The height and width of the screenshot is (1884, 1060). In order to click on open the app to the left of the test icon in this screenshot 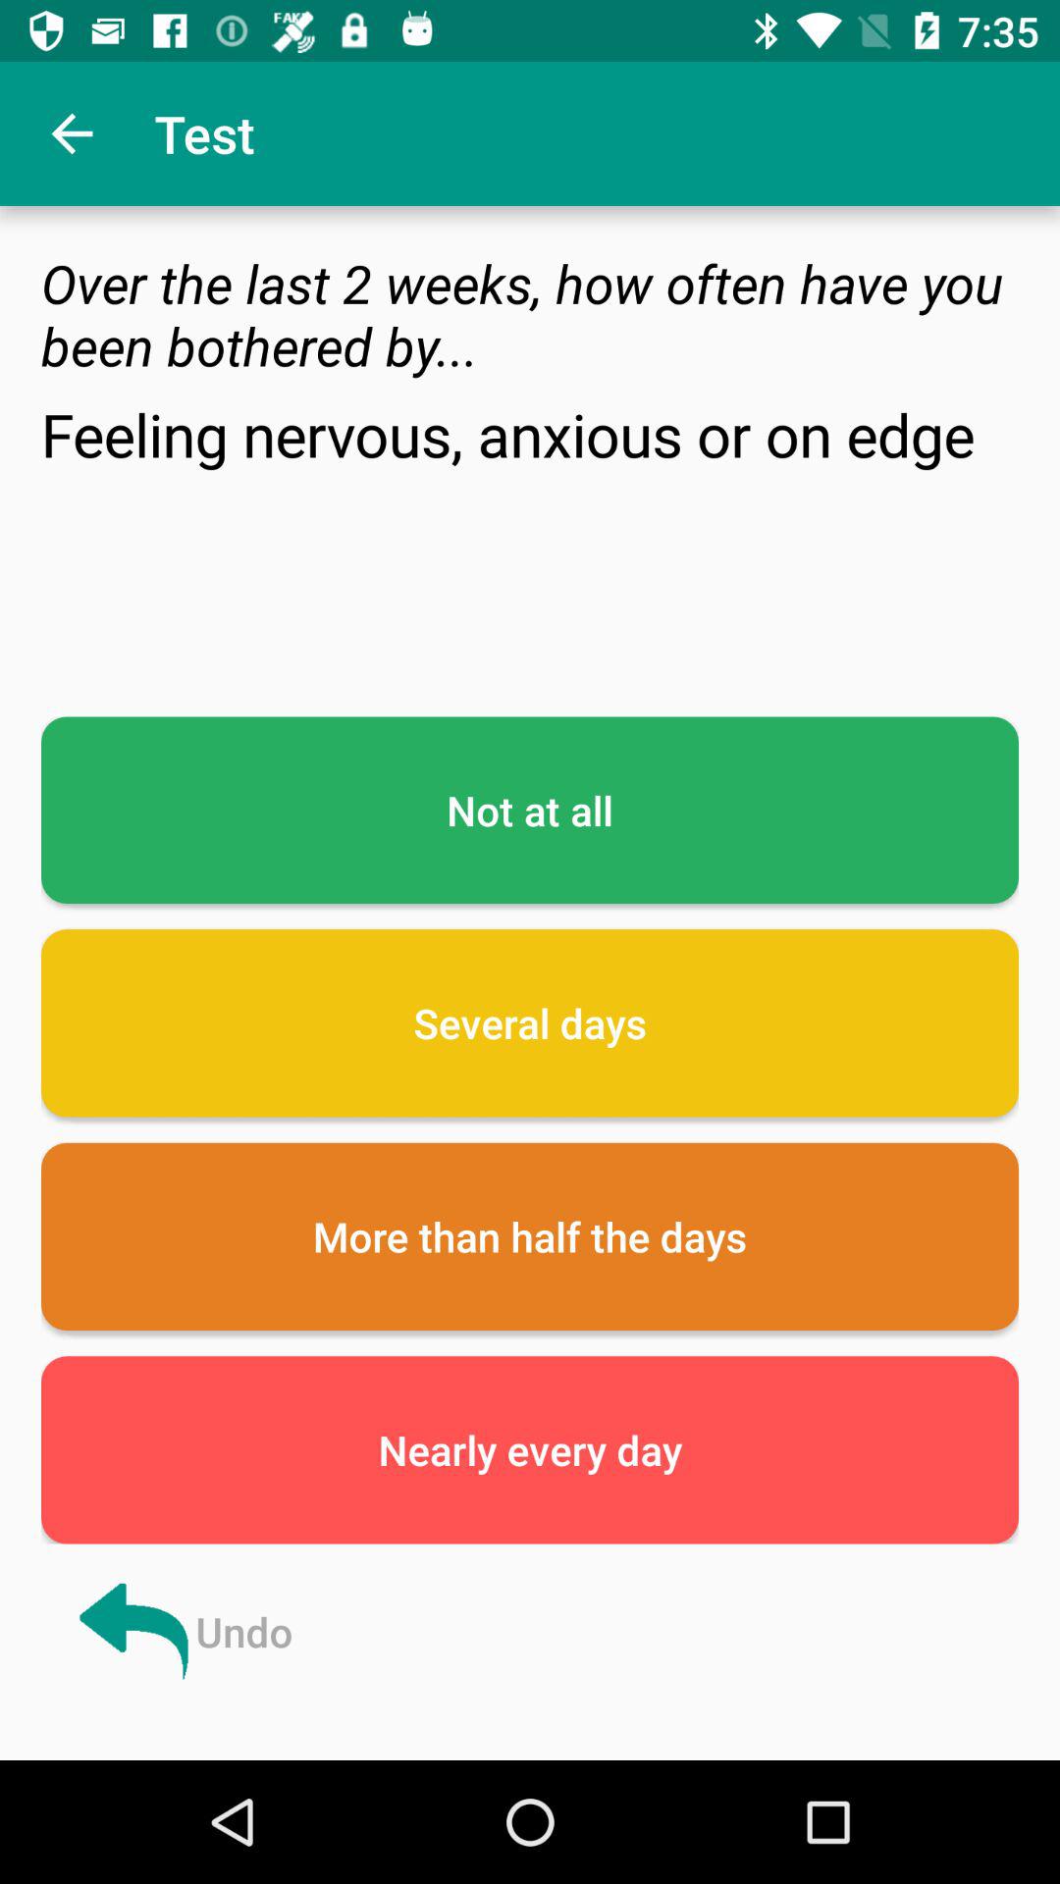, I will do `click(72, 133)`.